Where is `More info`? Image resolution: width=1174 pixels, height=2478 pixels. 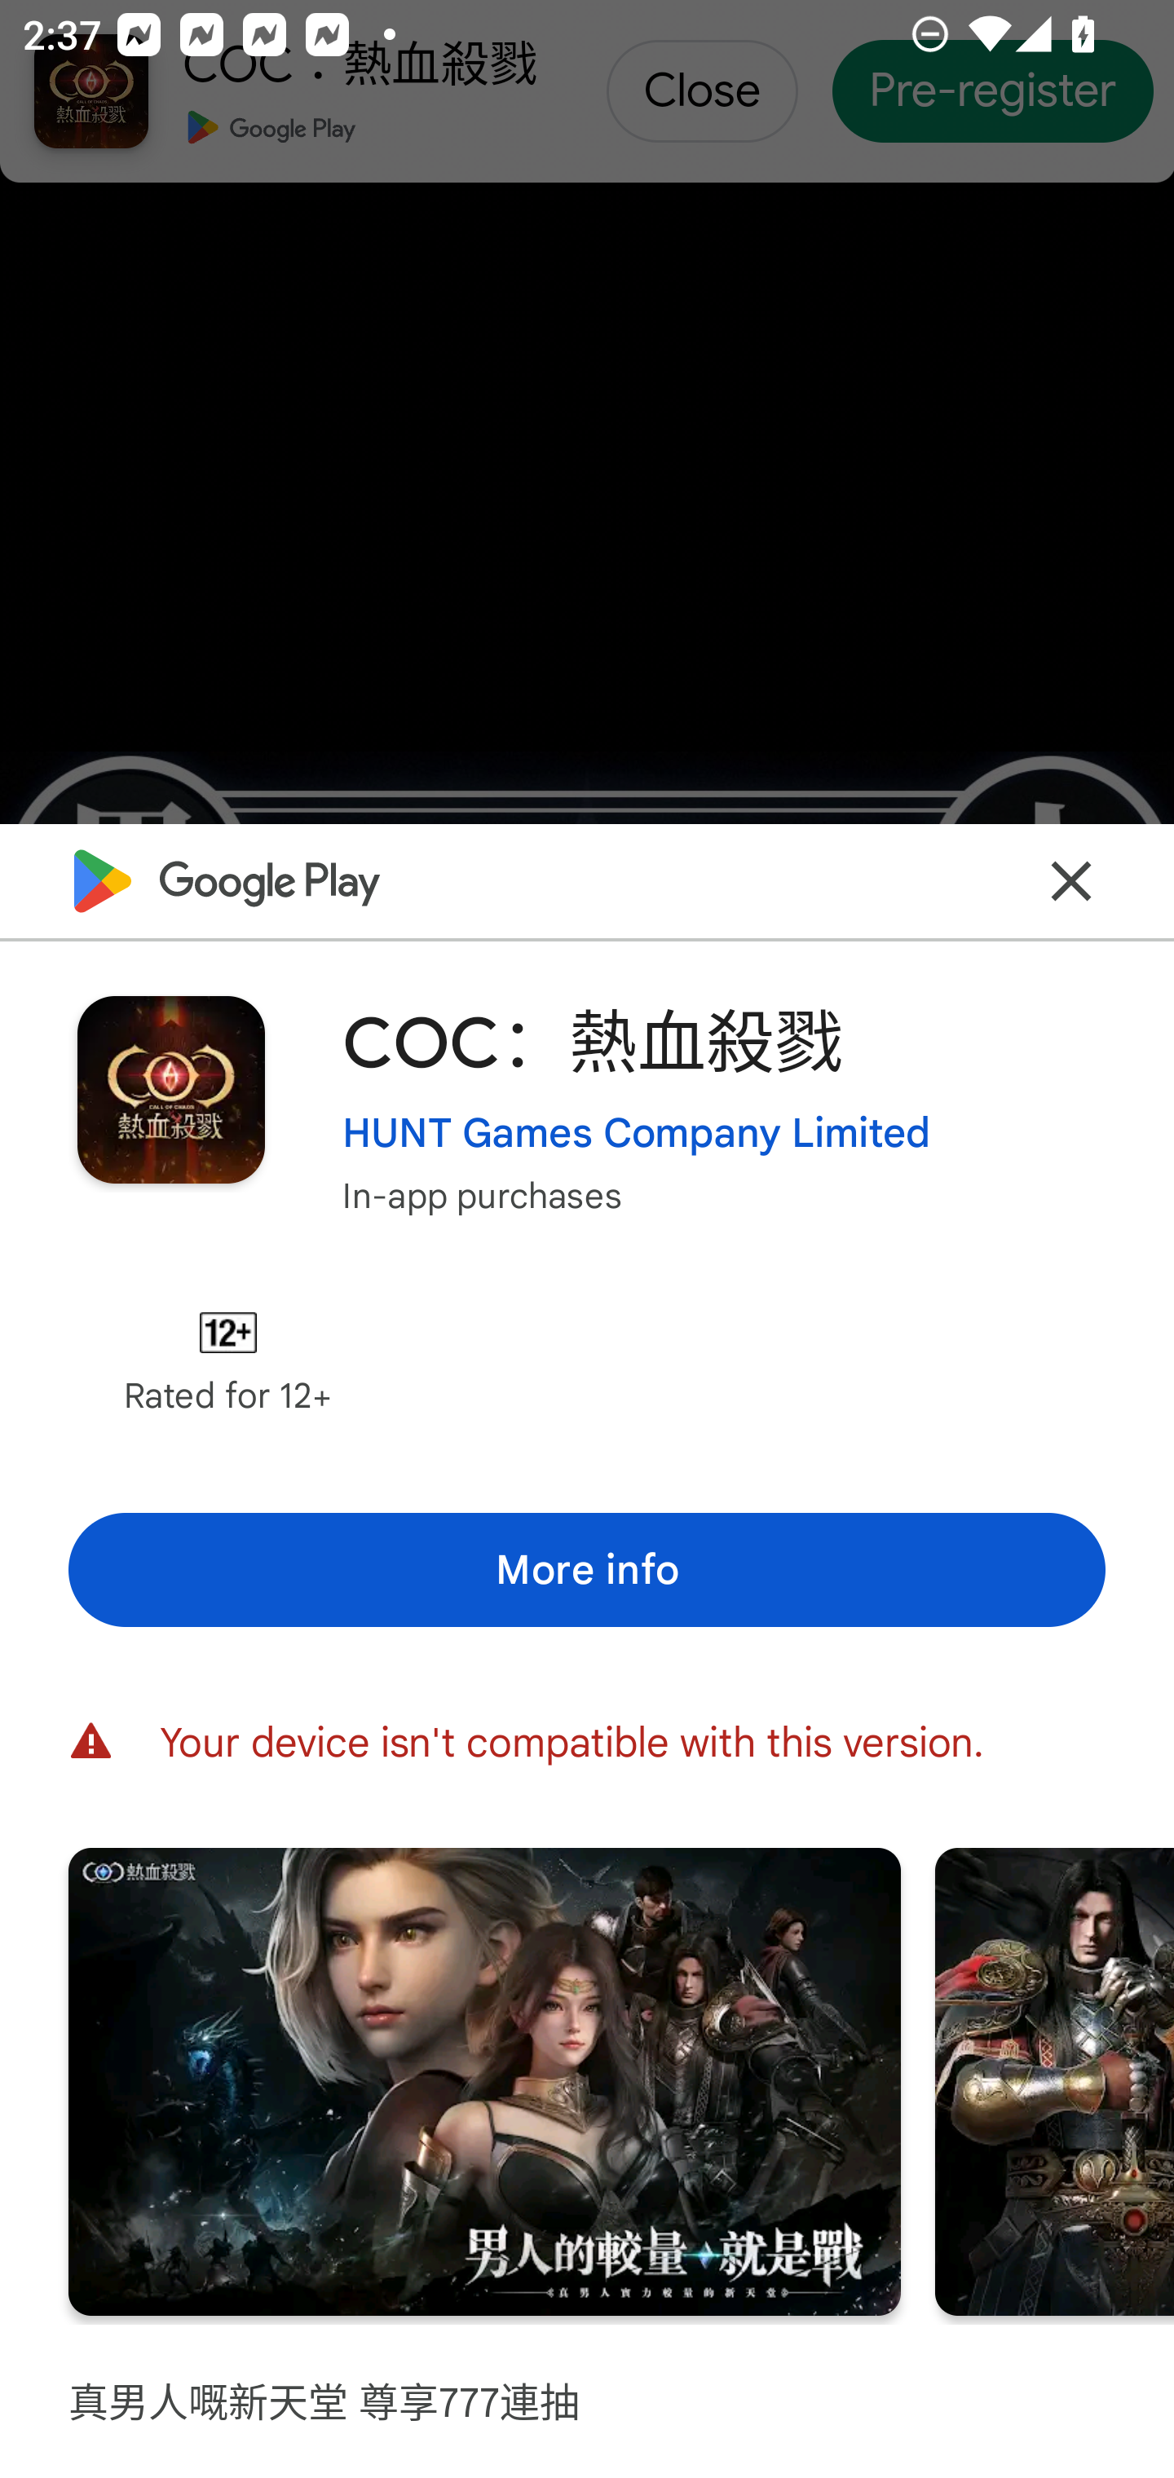
More info is located at coordinates (587, 1571).